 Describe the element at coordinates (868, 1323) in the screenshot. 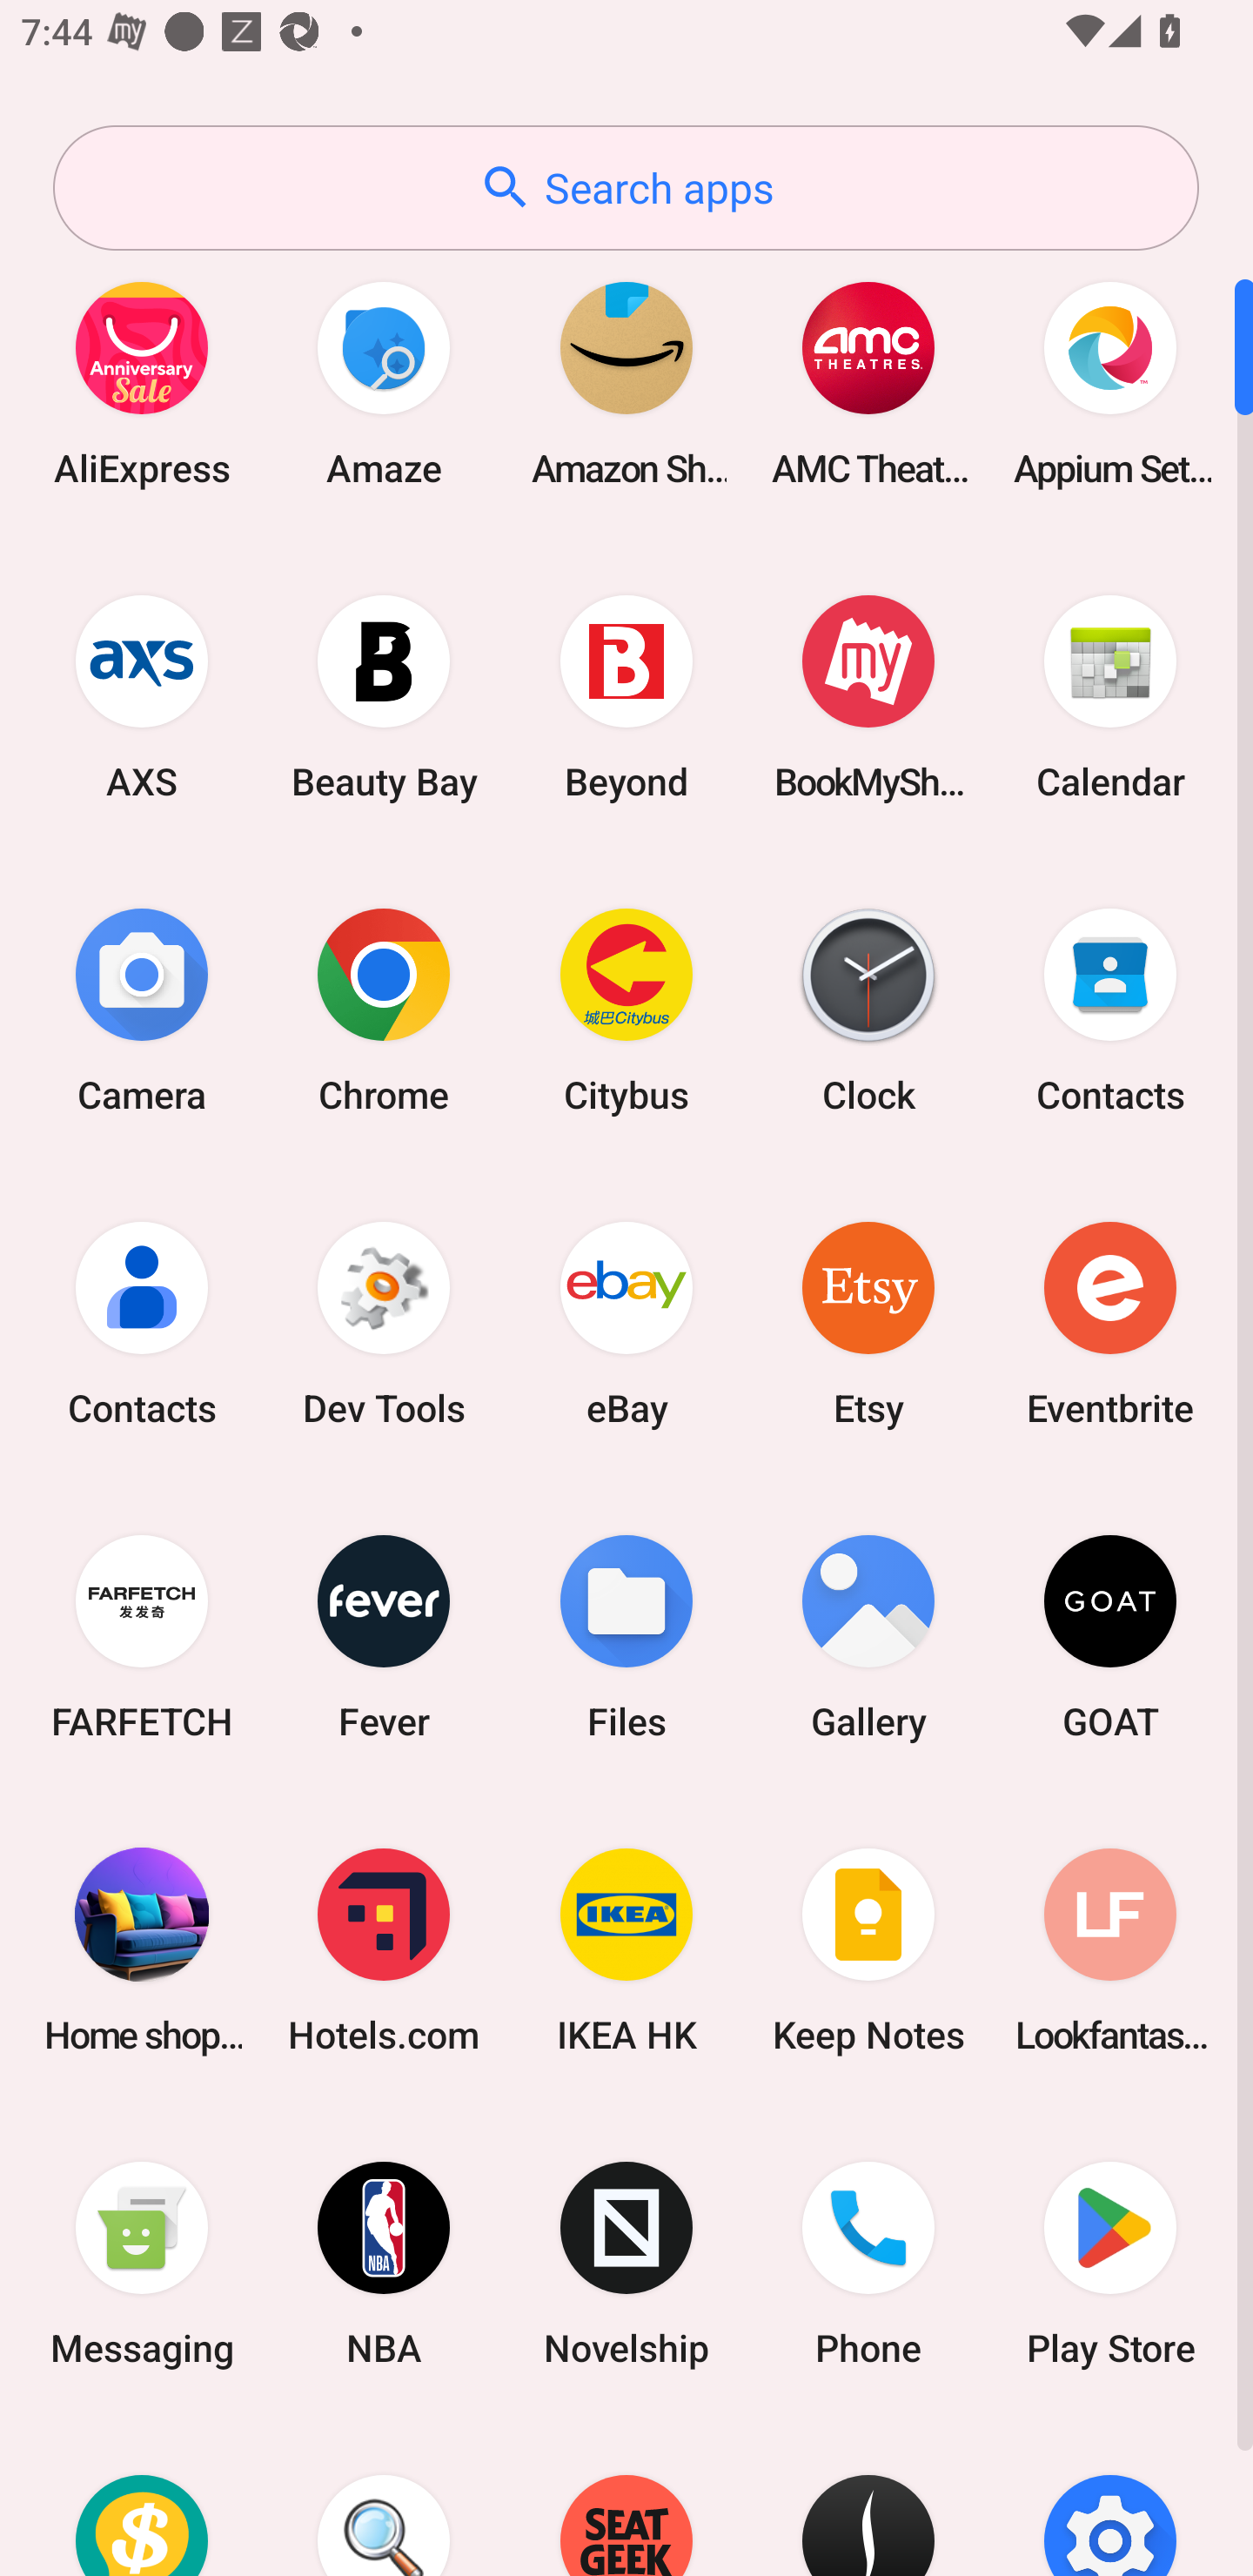

I see `Etsy` at that location.